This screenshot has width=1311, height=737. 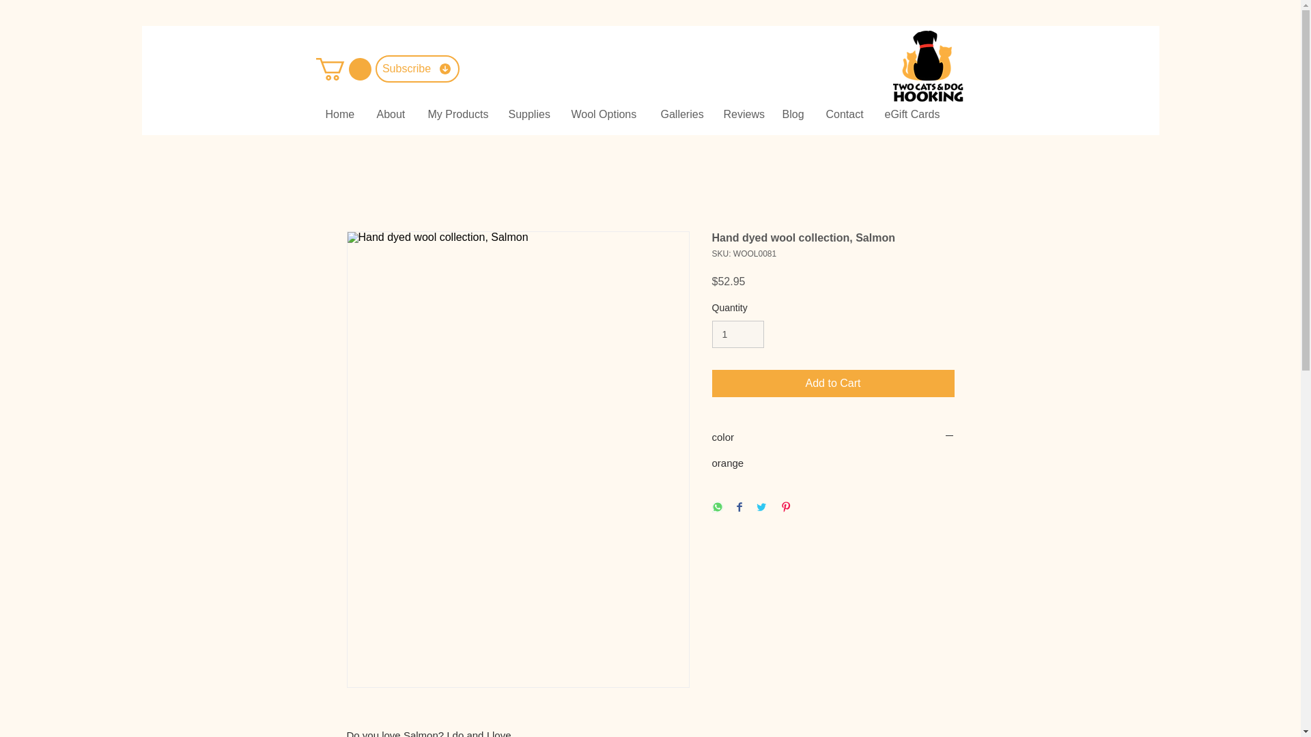 I want to click on Contact, so click(x=845, y=115).